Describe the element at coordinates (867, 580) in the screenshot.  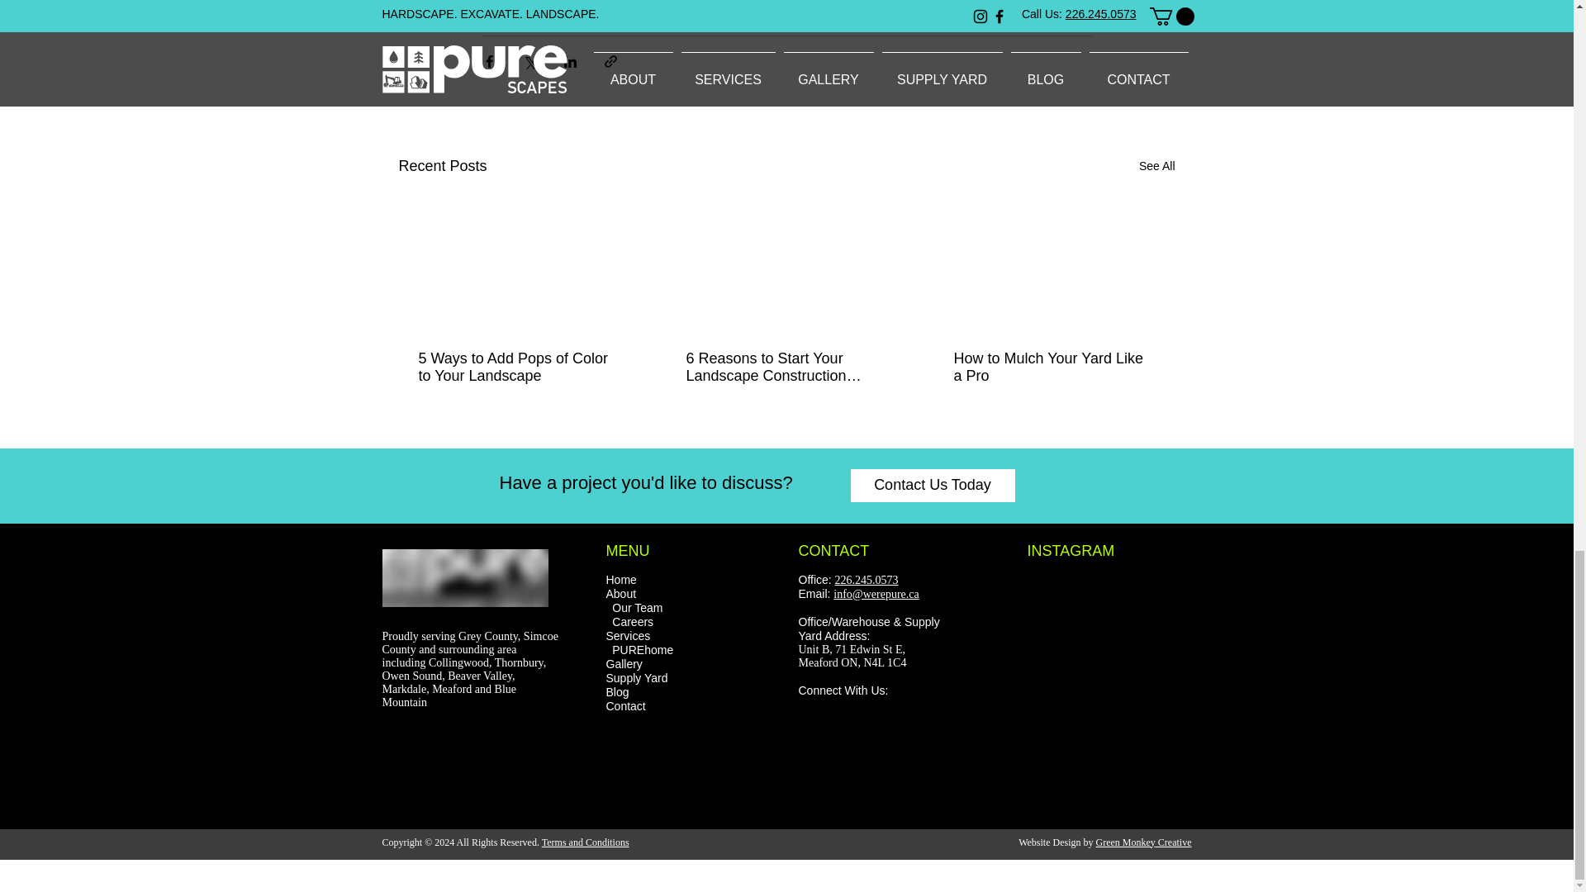
I see `226.245.0573` at that location.